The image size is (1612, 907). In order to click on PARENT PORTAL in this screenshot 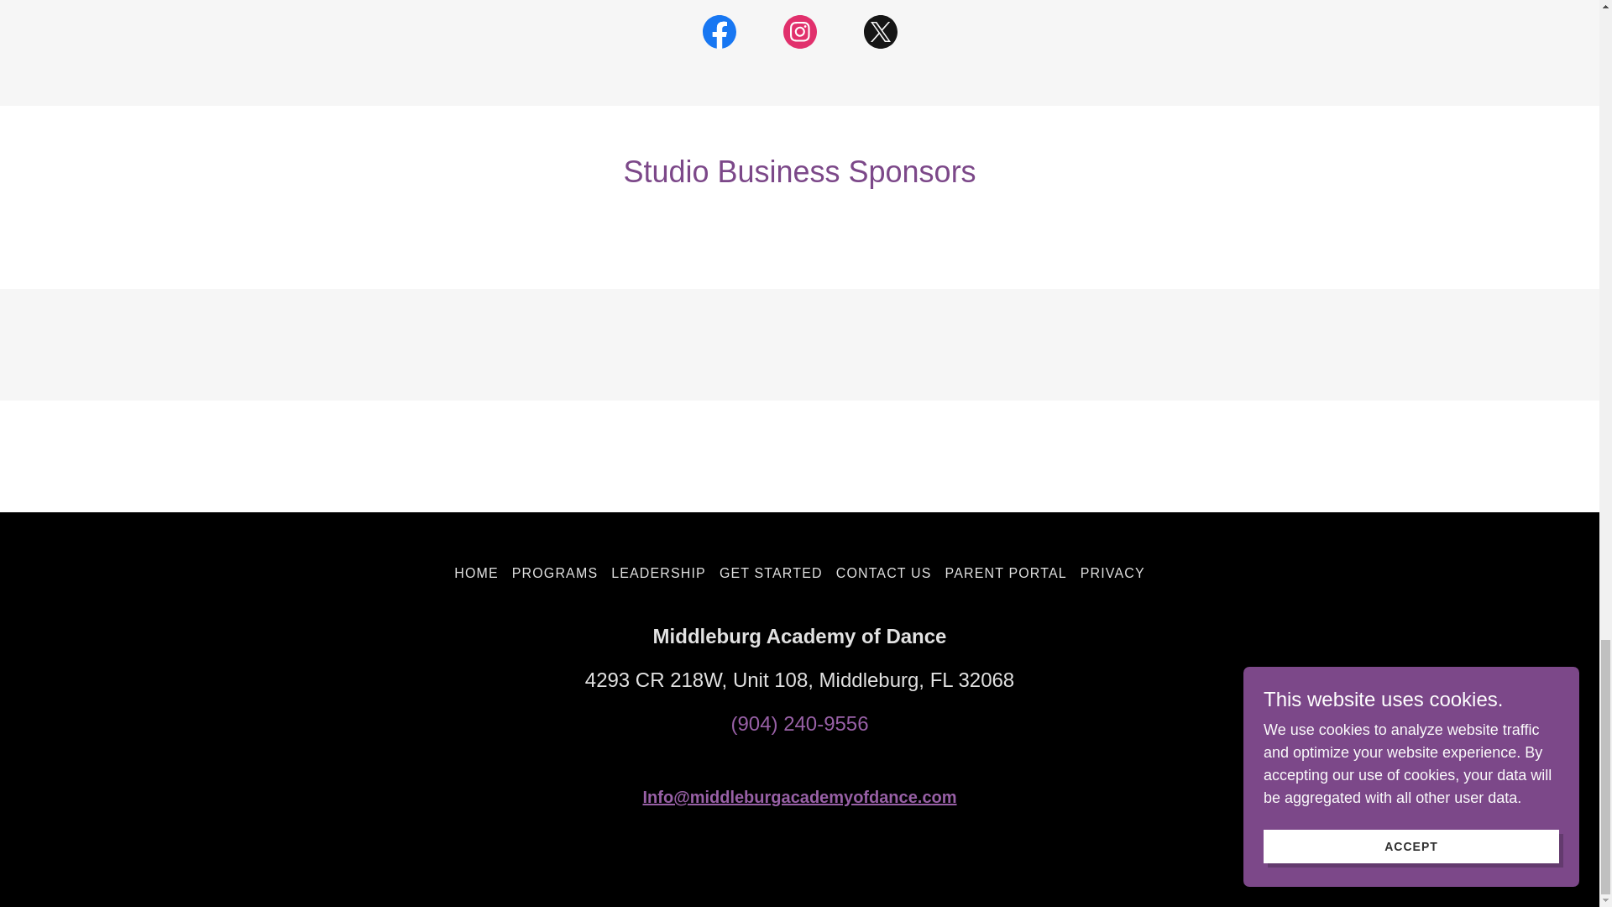, I will do `click(1006, 573)`.